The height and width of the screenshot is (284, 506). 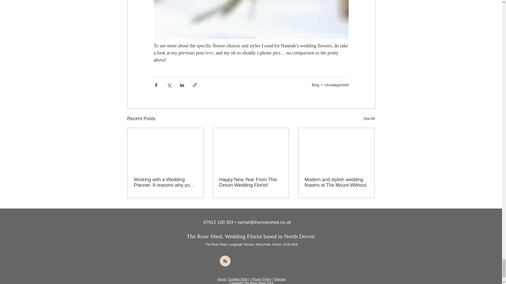 I want to click on Blog, so click(x=315, y=85).